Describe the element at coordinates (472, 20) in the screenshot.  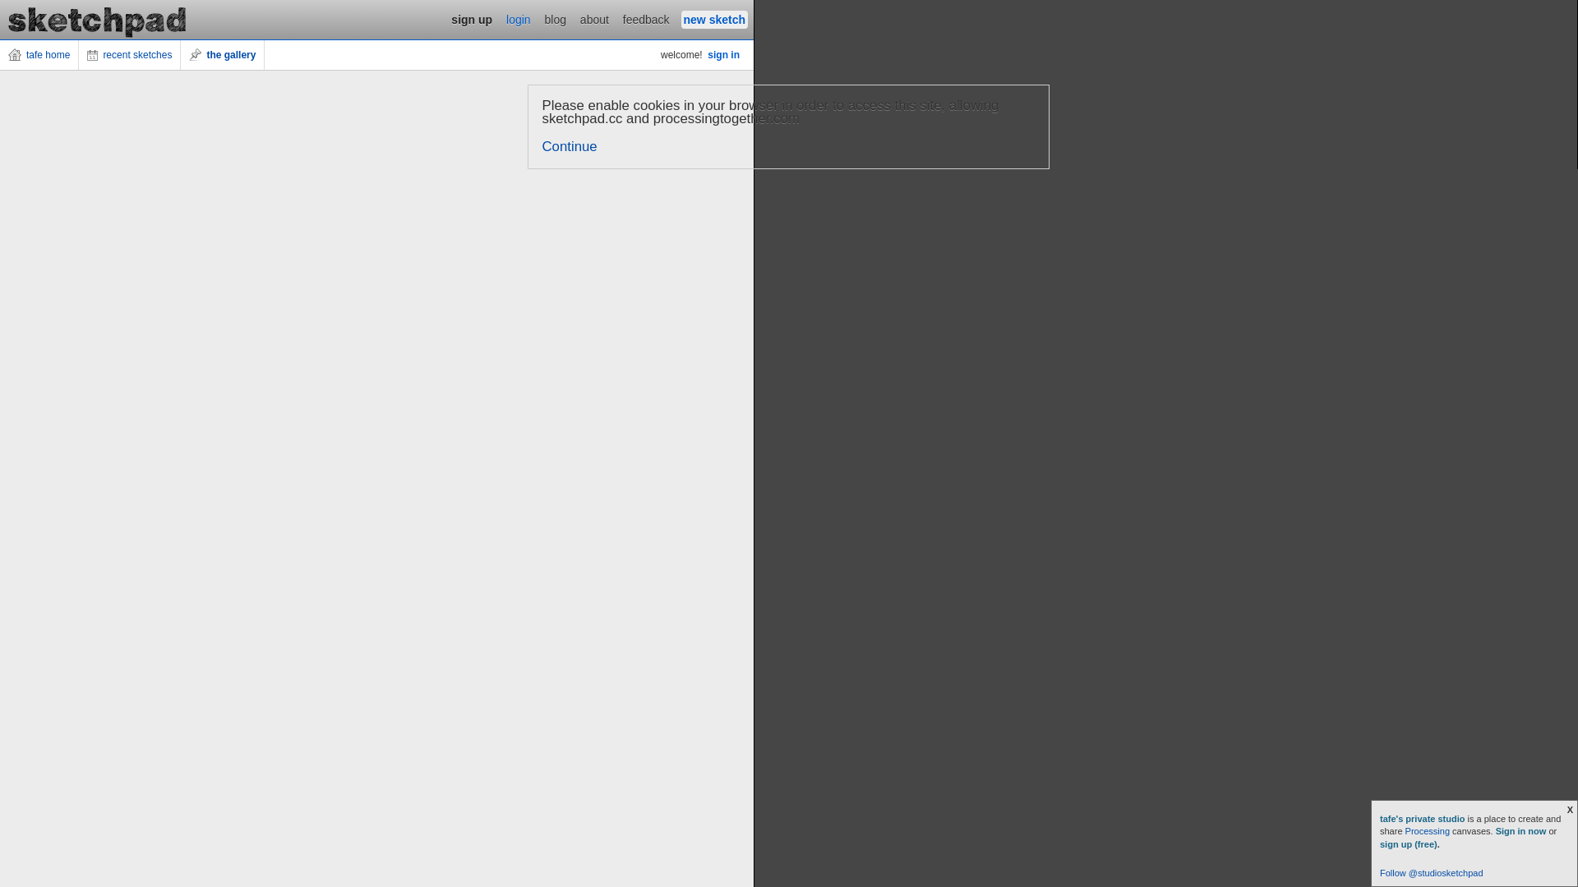
I see `sign up` at that location.